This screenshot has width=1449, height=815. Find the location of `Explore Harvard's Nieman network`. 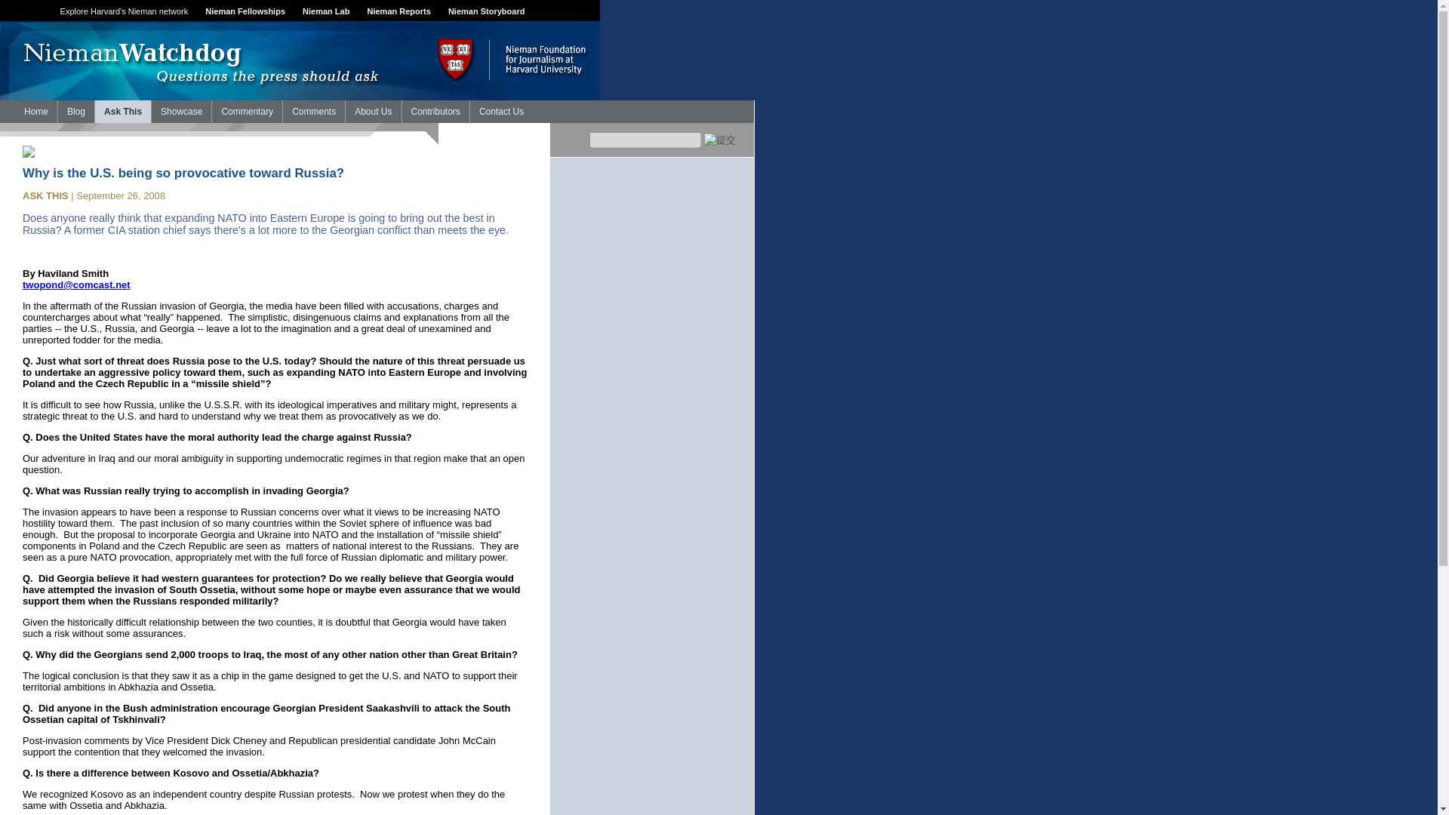

Explore Harvard's Nieman network is located at coordinates (124, 11).